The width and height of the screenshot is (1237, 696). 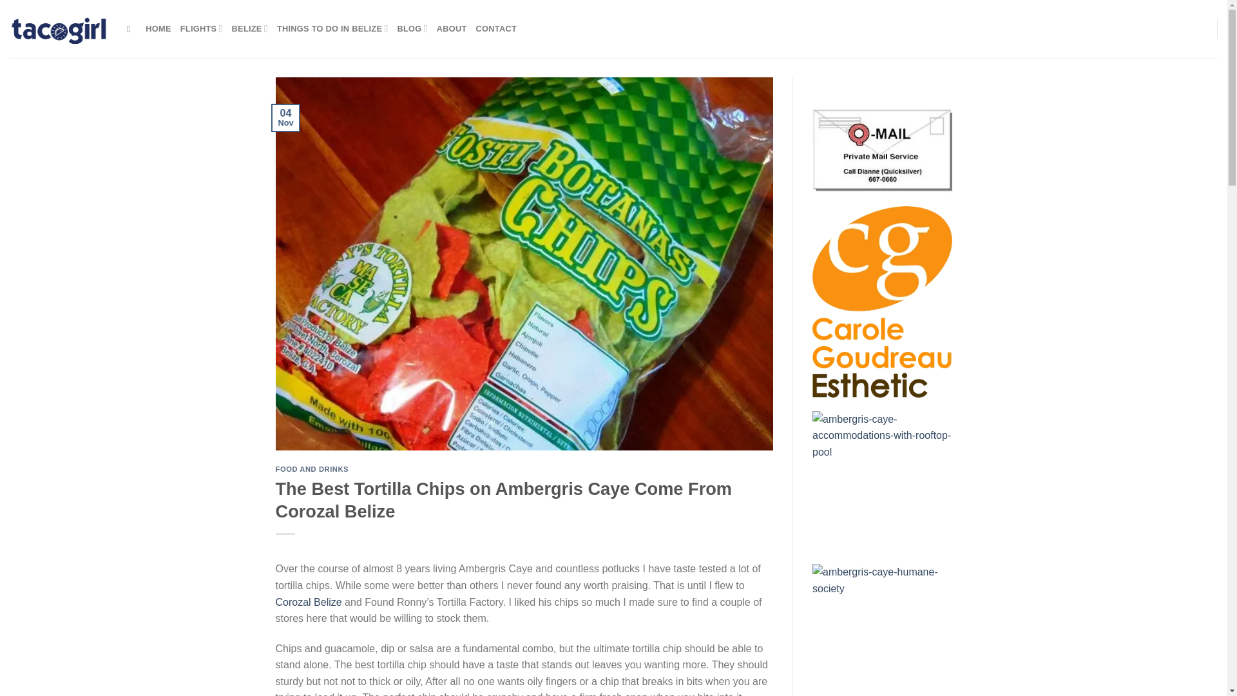 I want to click on BLOG, so click(x=412, y=28).